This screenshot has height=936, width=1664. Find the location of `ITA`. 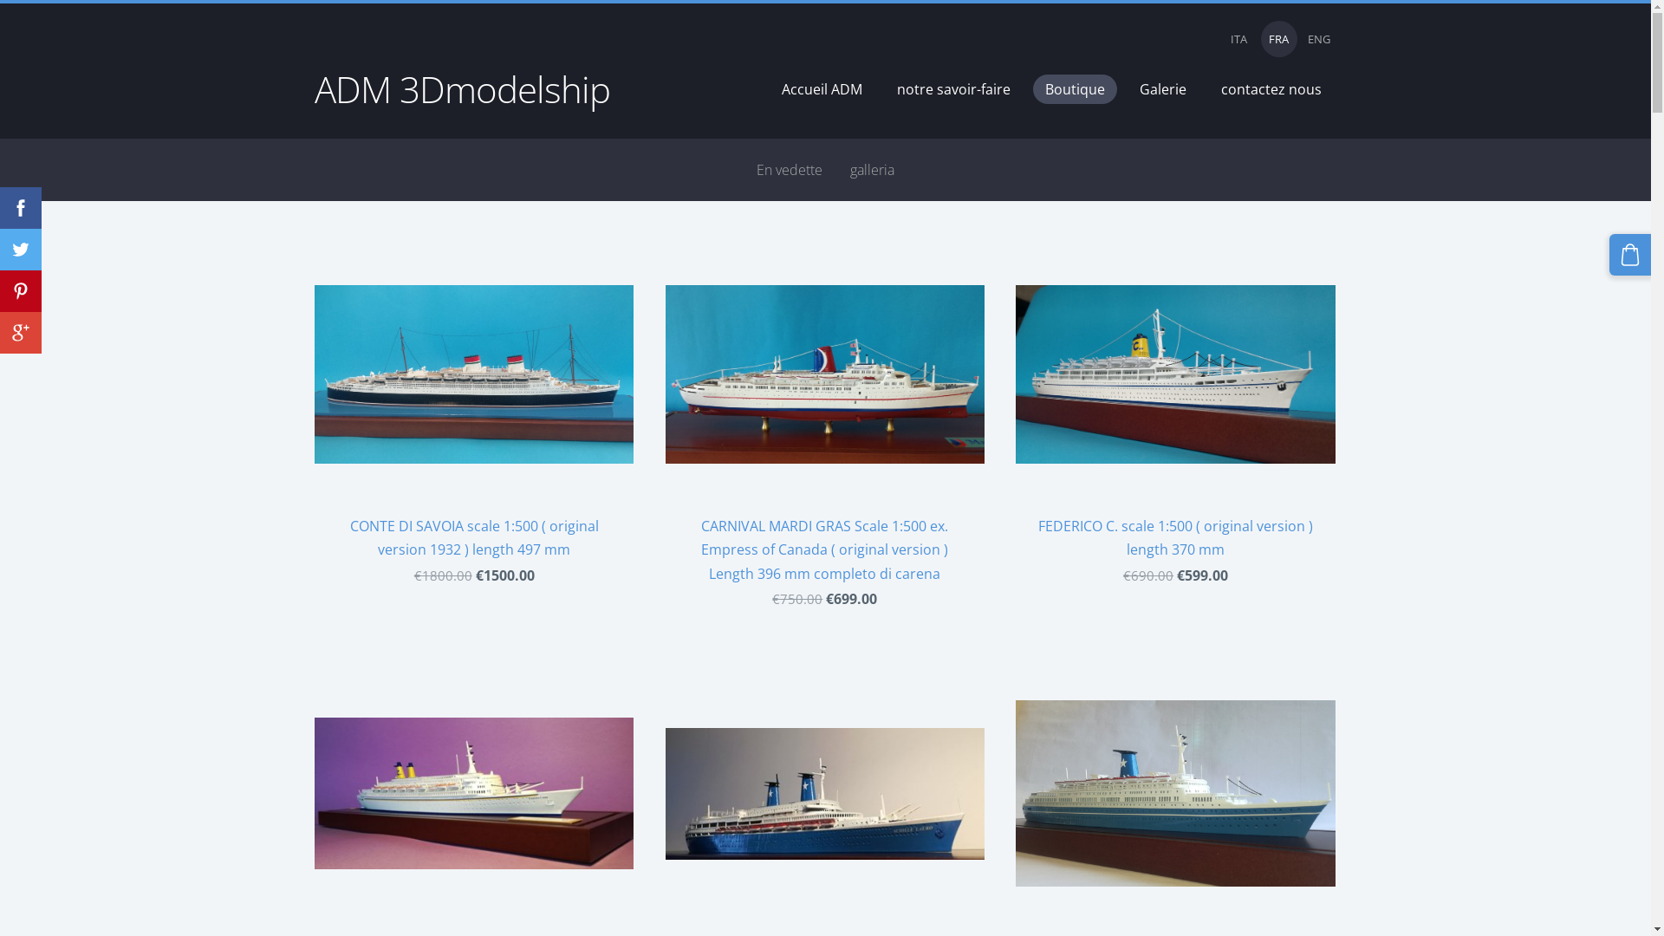

ITA is located at coordinates (1238, 39).